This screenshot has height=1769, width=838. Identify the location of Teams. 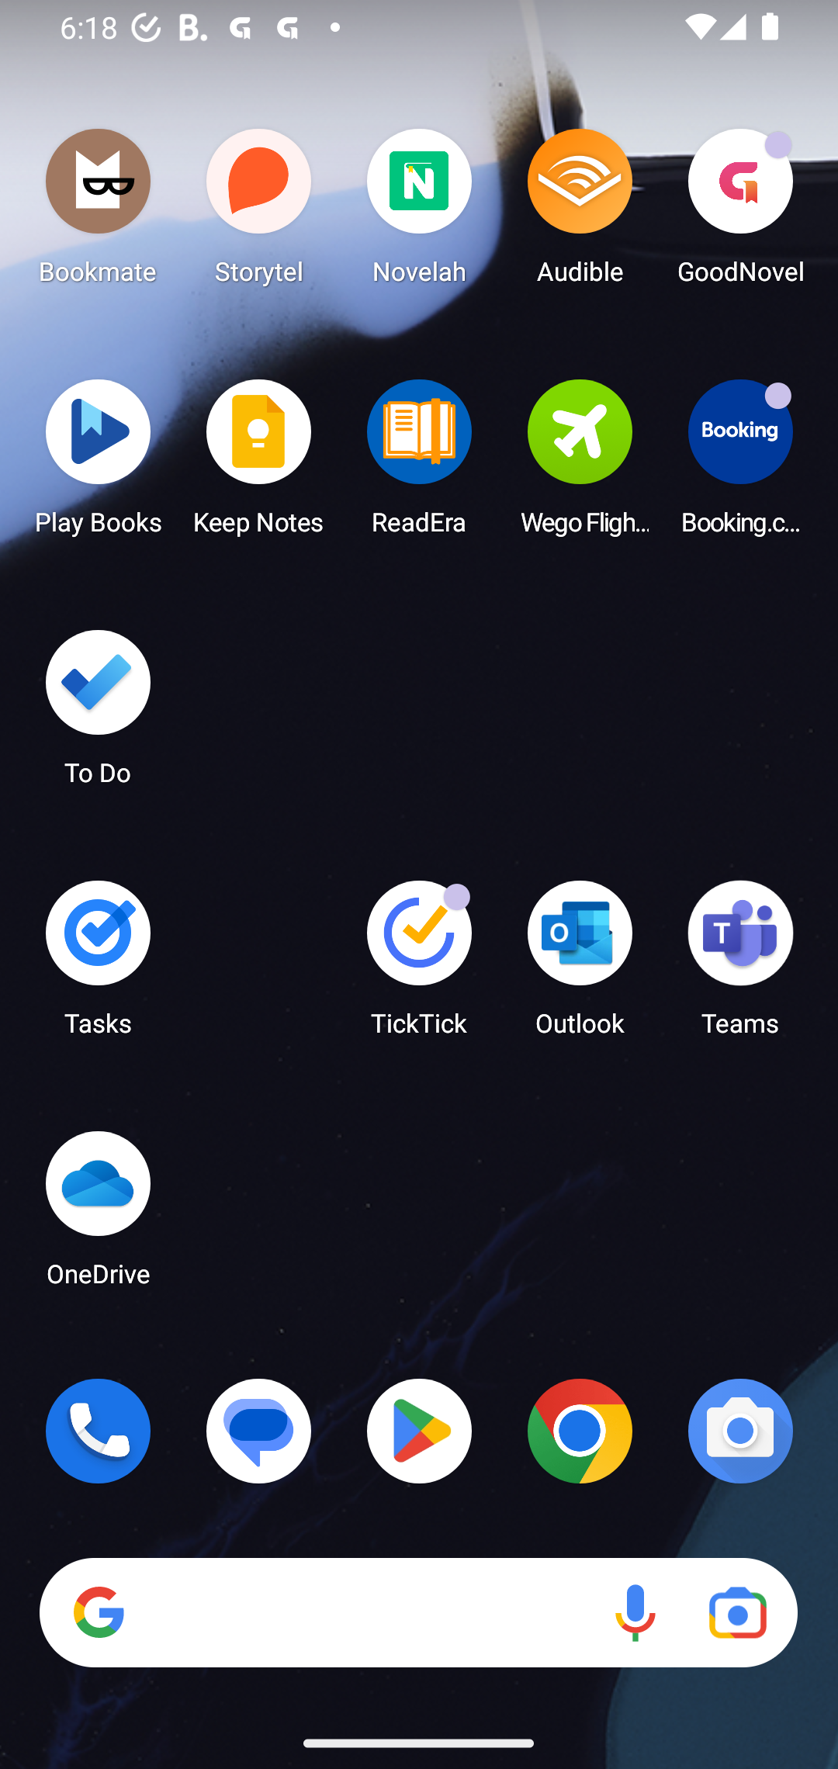
(740, 965).